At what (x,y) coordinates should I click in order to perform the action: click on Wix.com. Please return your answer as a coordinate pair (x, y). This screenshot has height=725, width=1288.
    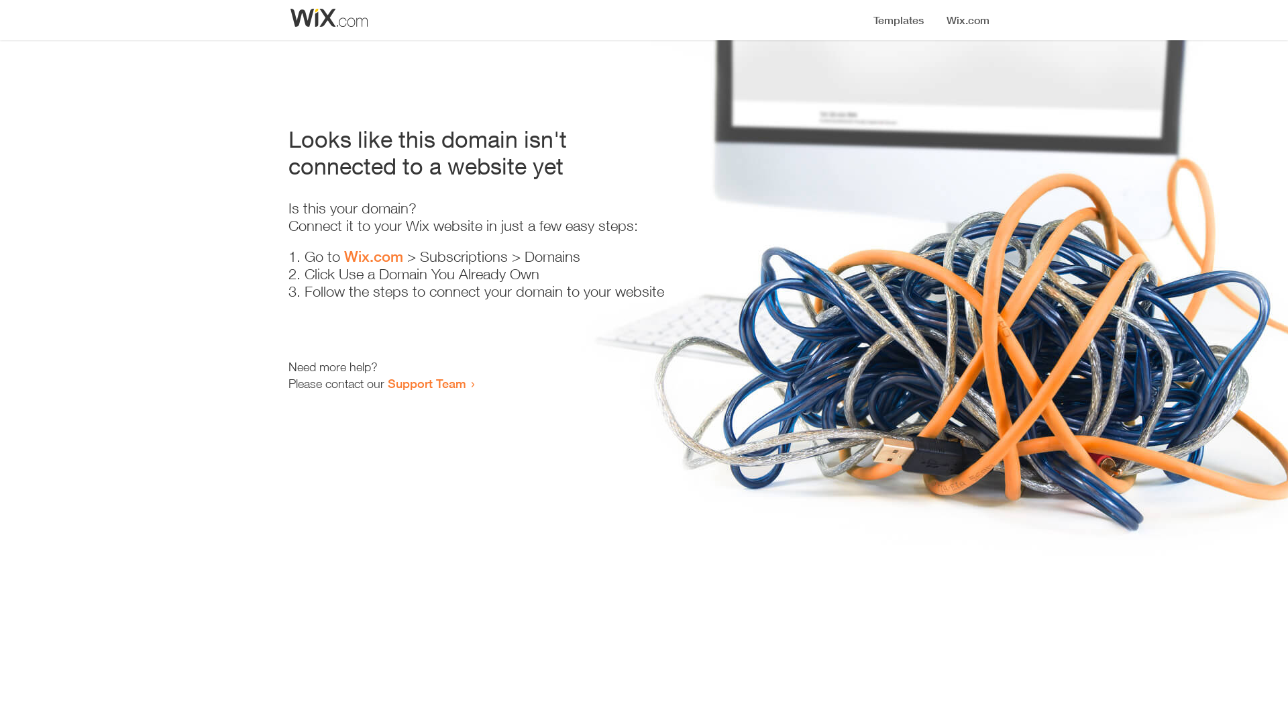
    Looking at the image, I should click on (374, 256).